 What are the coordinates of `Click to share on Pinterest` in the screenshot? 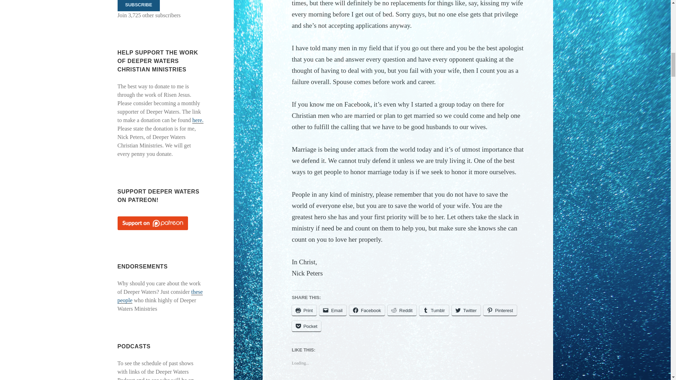 It's located at (500, 310).